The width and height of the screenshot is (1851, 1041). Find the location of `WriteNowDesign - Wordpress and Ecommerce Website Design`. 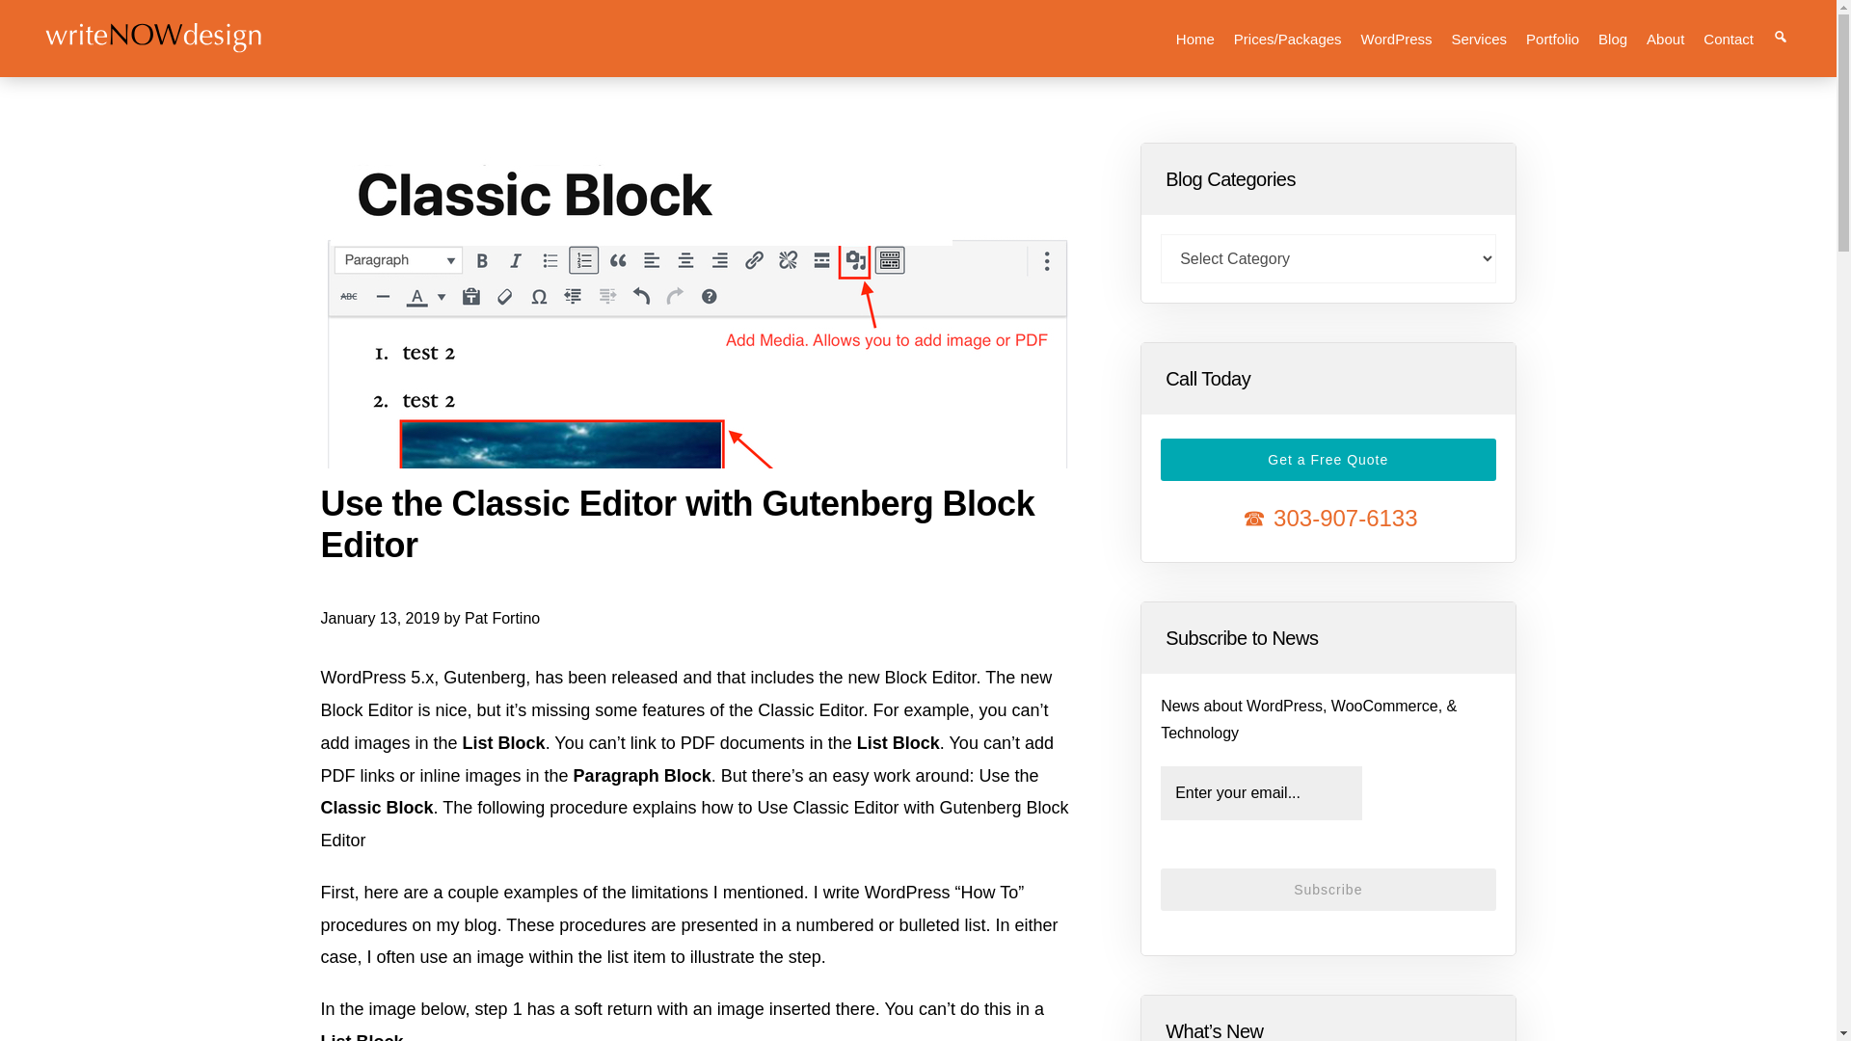

WriteNowDesign - Wordpress and Ecommerce Website Design is located at coordinates (154, 48).